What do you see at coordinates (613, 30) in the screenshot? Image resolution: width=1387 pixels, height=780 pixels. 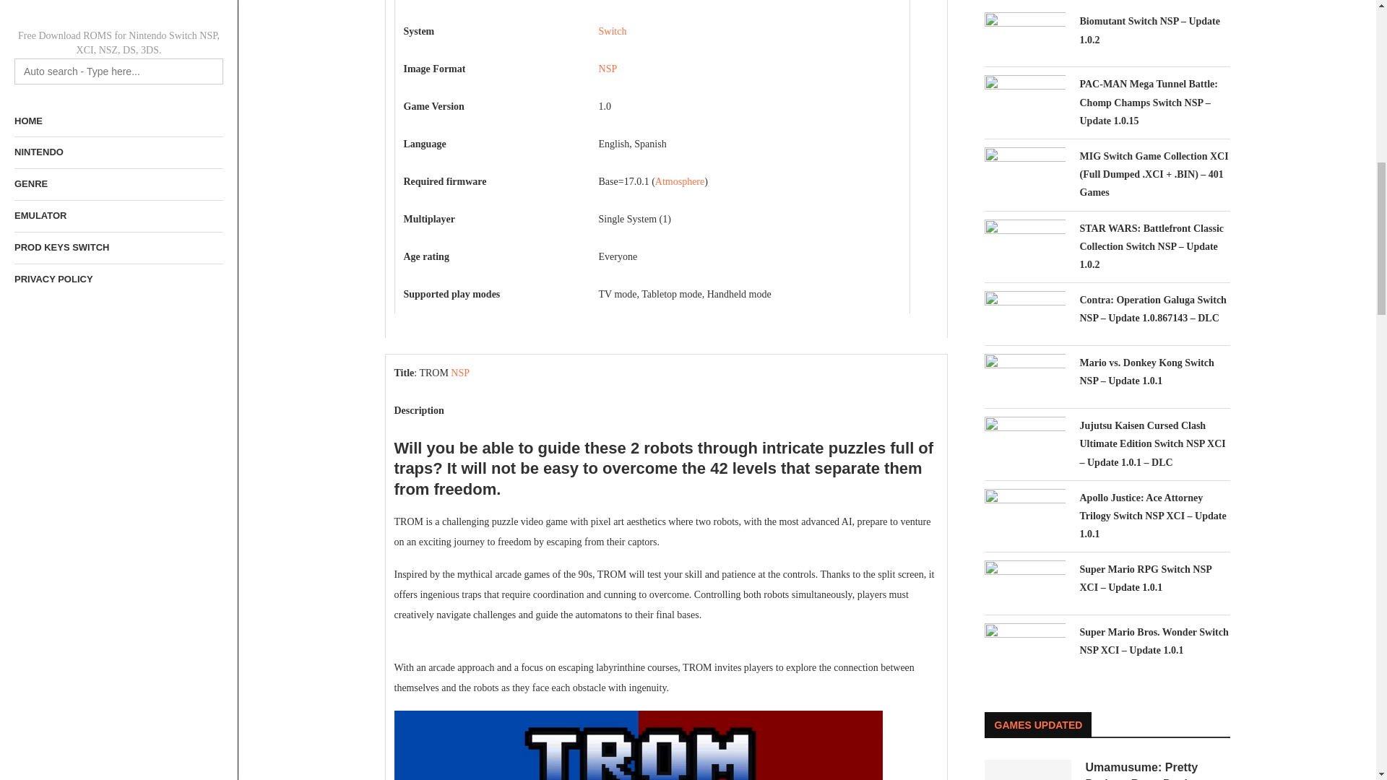 I see `SWITCH` at bounding box center [613, 30].